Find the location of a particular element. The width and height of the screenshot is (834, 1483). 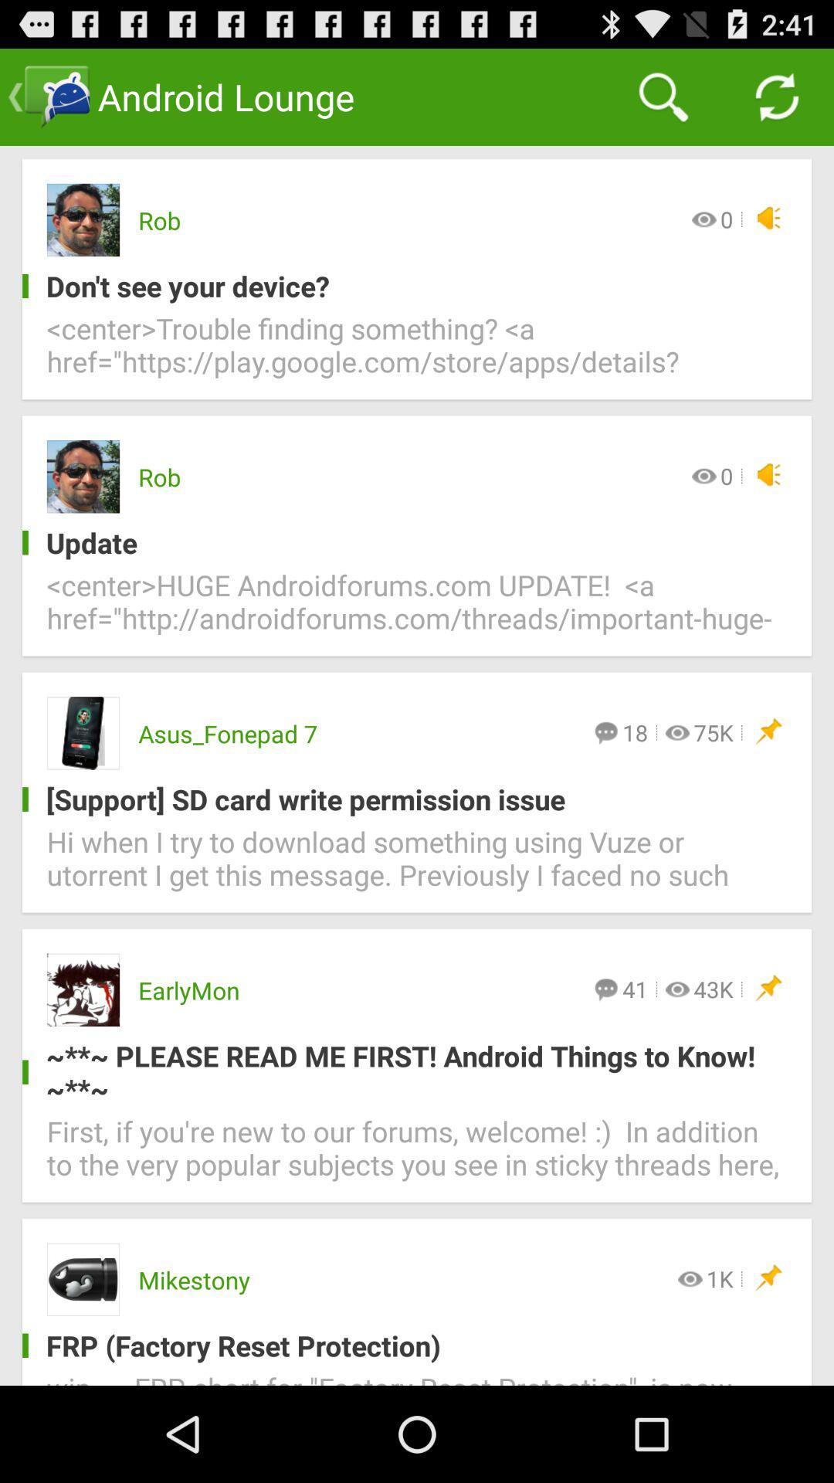

tap item above the hi when i is located at coordinates (405, 799).